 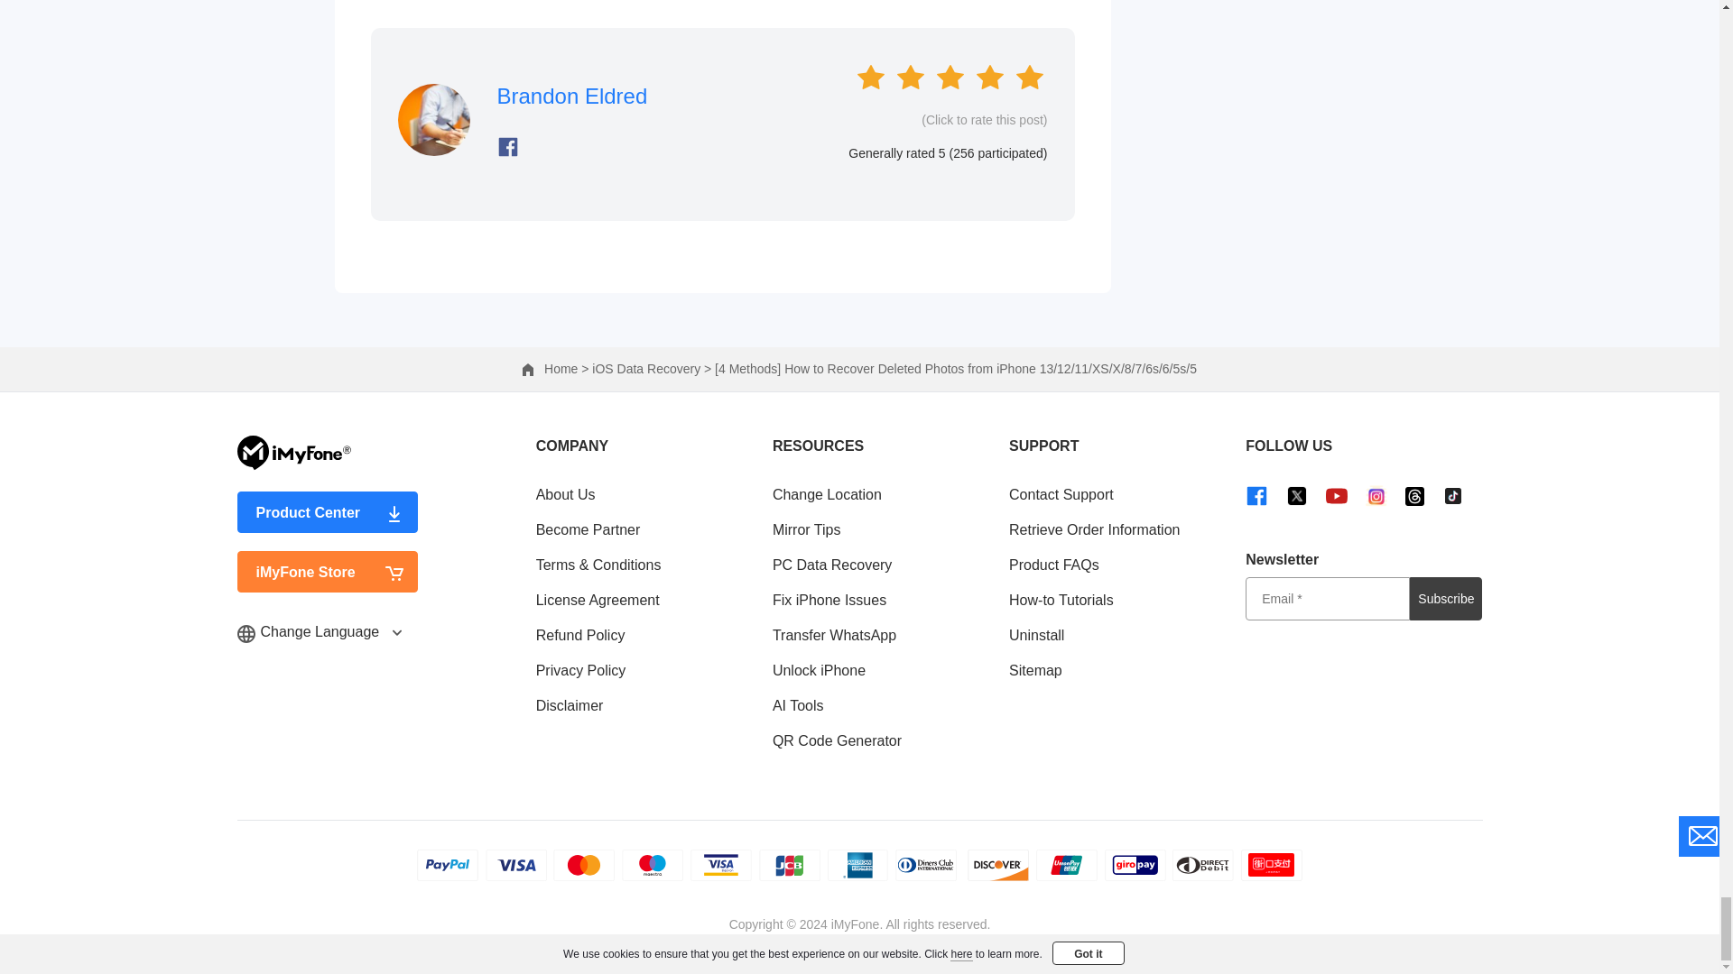 I want to click on youtube, so click(x=1336, y=494).